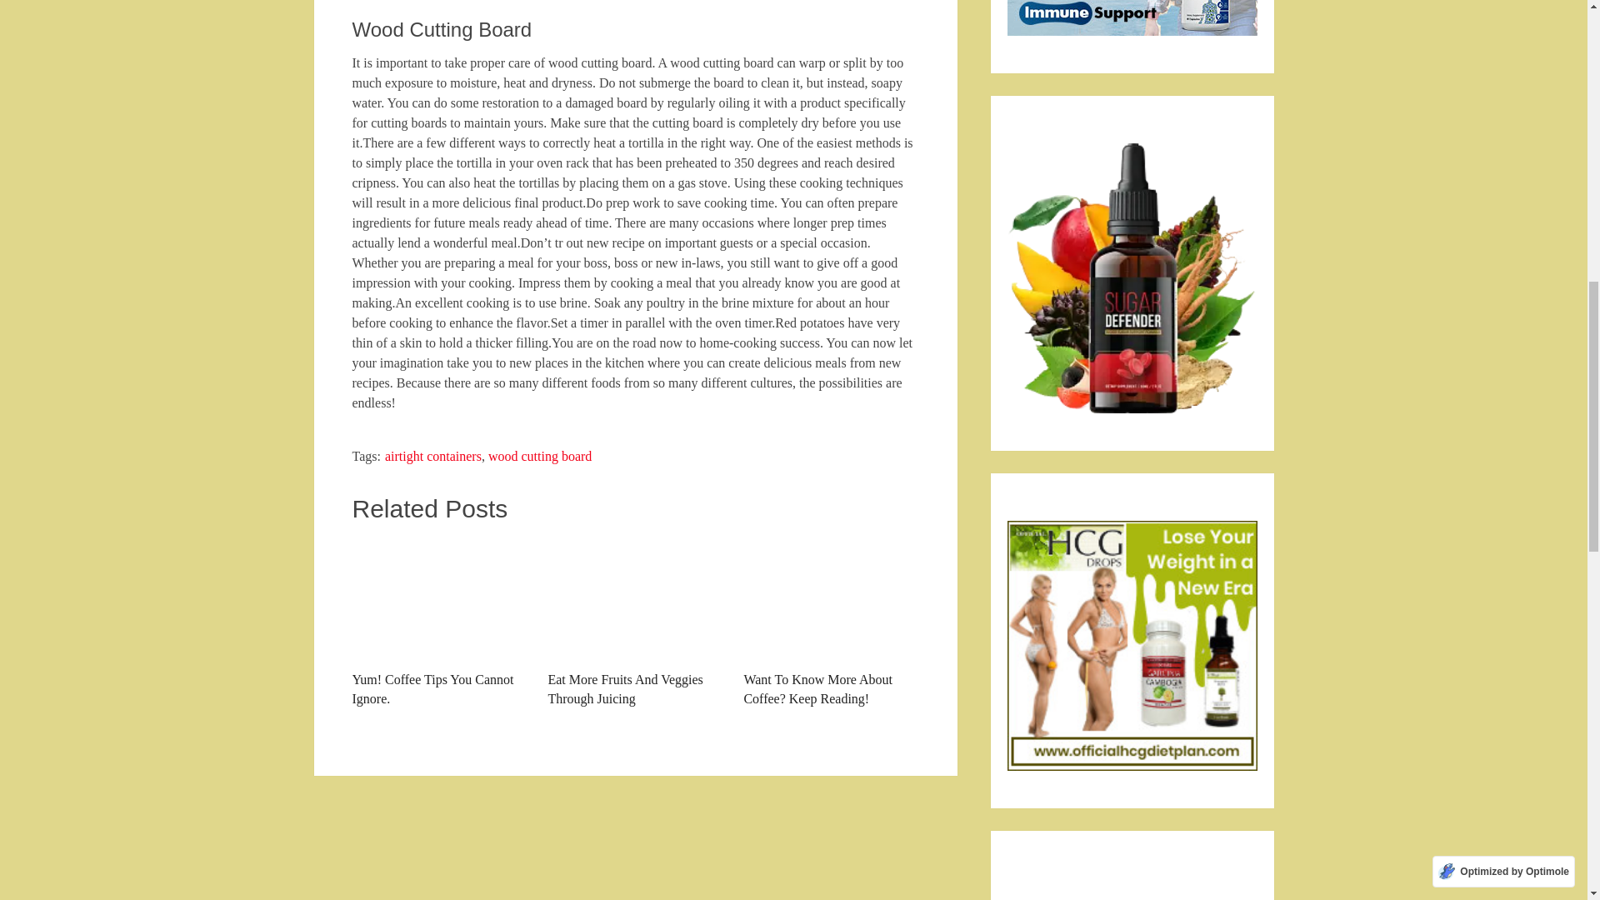 The image size is (1600, 900). Describe the element at coordinates (831, 622) in the screenshot. I see `Want To Know More About Coffee? Keep Reading!` at that location.